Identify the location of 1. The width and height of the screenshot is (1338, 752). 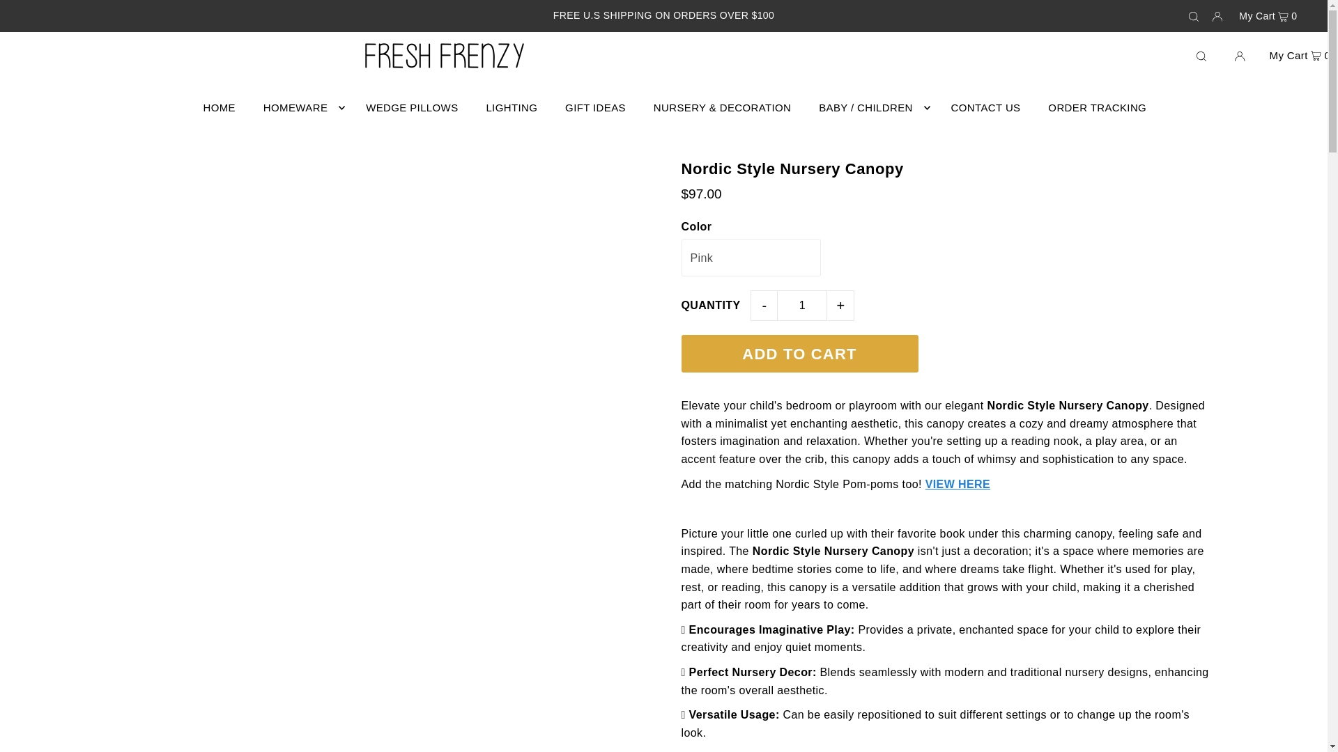
(801, 305).